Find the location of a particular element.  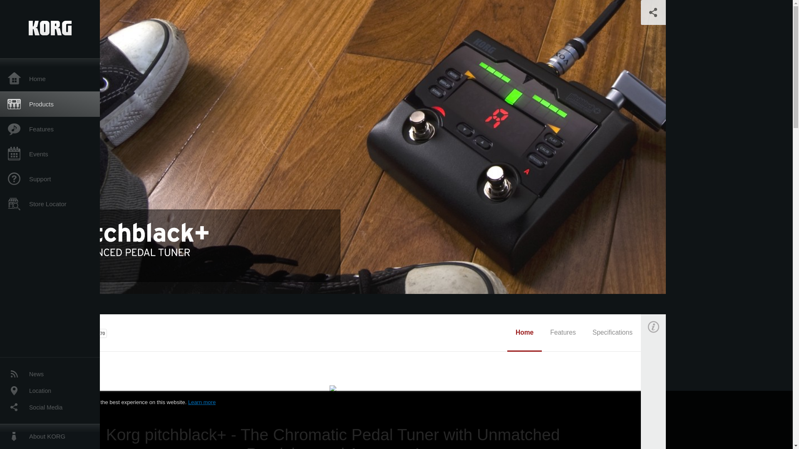

News is located at coordinates (50, 374).